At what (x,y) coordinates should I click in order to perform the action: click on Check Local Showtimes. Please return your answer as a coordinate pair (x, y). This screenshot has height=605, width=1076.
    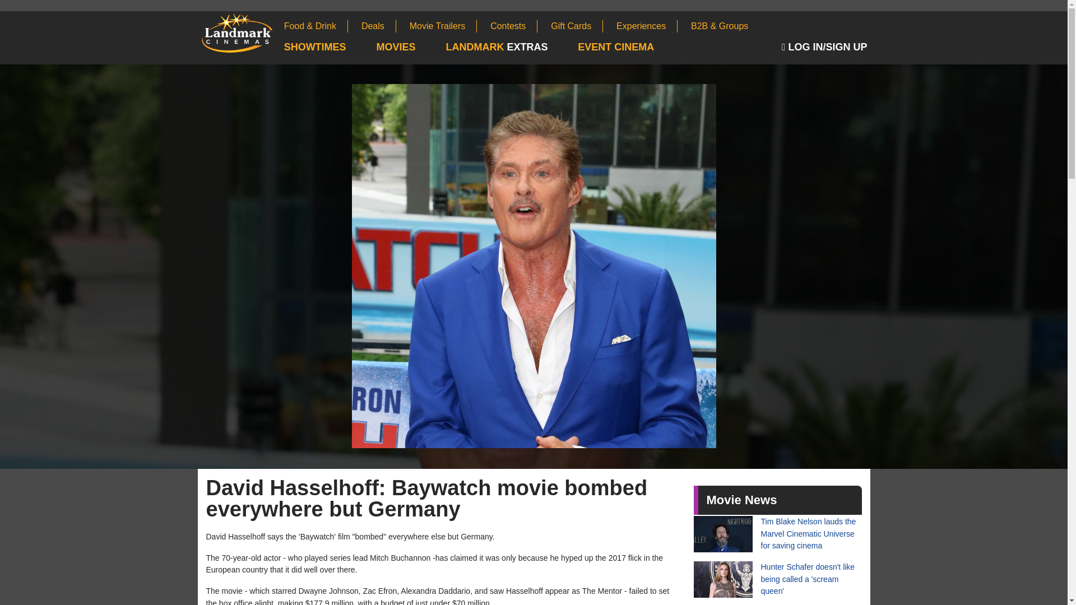
    Looking at the image, I should click on (329, 48).